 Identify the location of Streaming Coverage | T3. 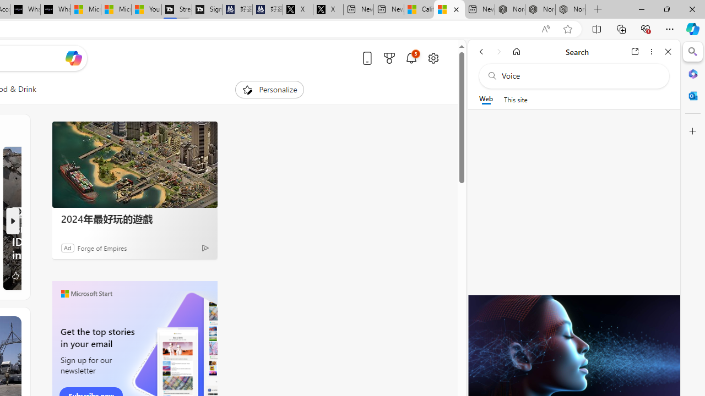
(177, 10).